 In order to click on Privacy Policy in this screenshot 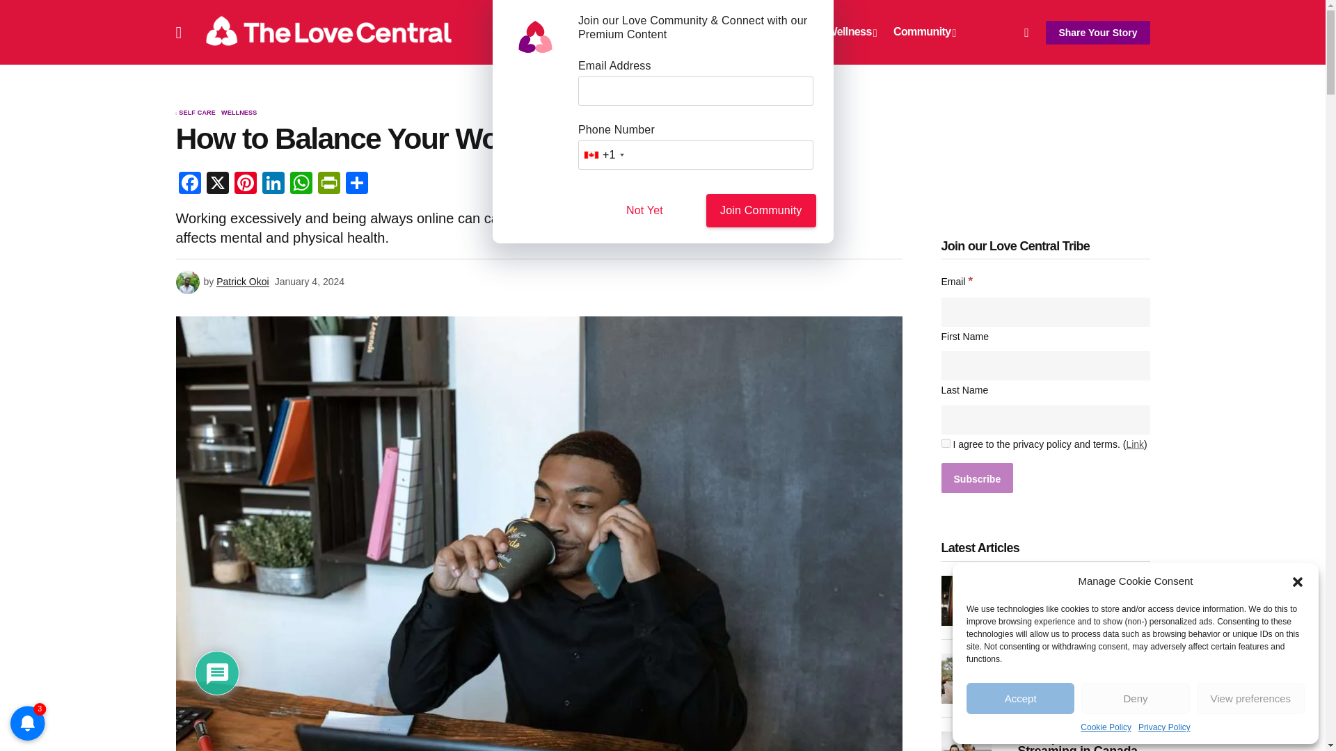, I will do `click(1163, 727)`.